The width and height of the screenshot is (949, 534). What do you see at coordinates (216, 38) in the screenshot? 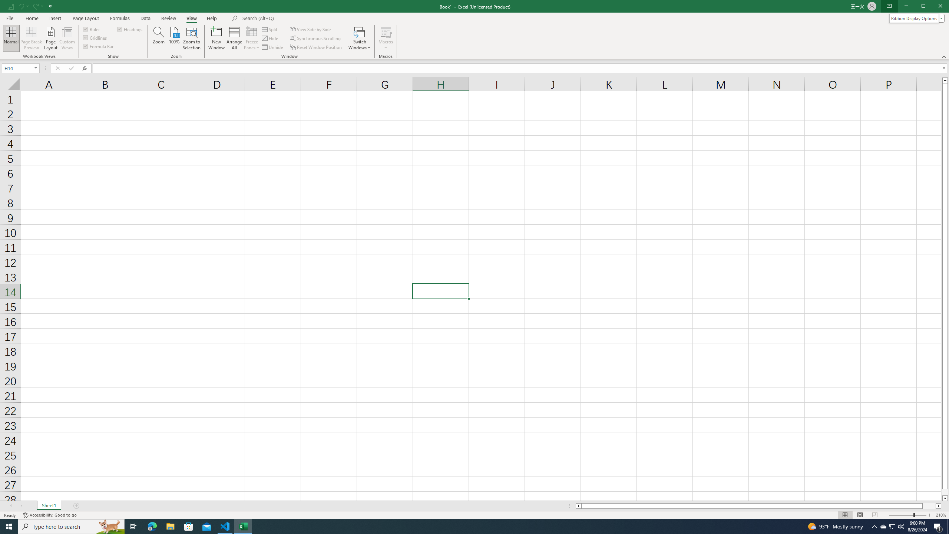
I see `New Window` at bounding box center [216, 38].